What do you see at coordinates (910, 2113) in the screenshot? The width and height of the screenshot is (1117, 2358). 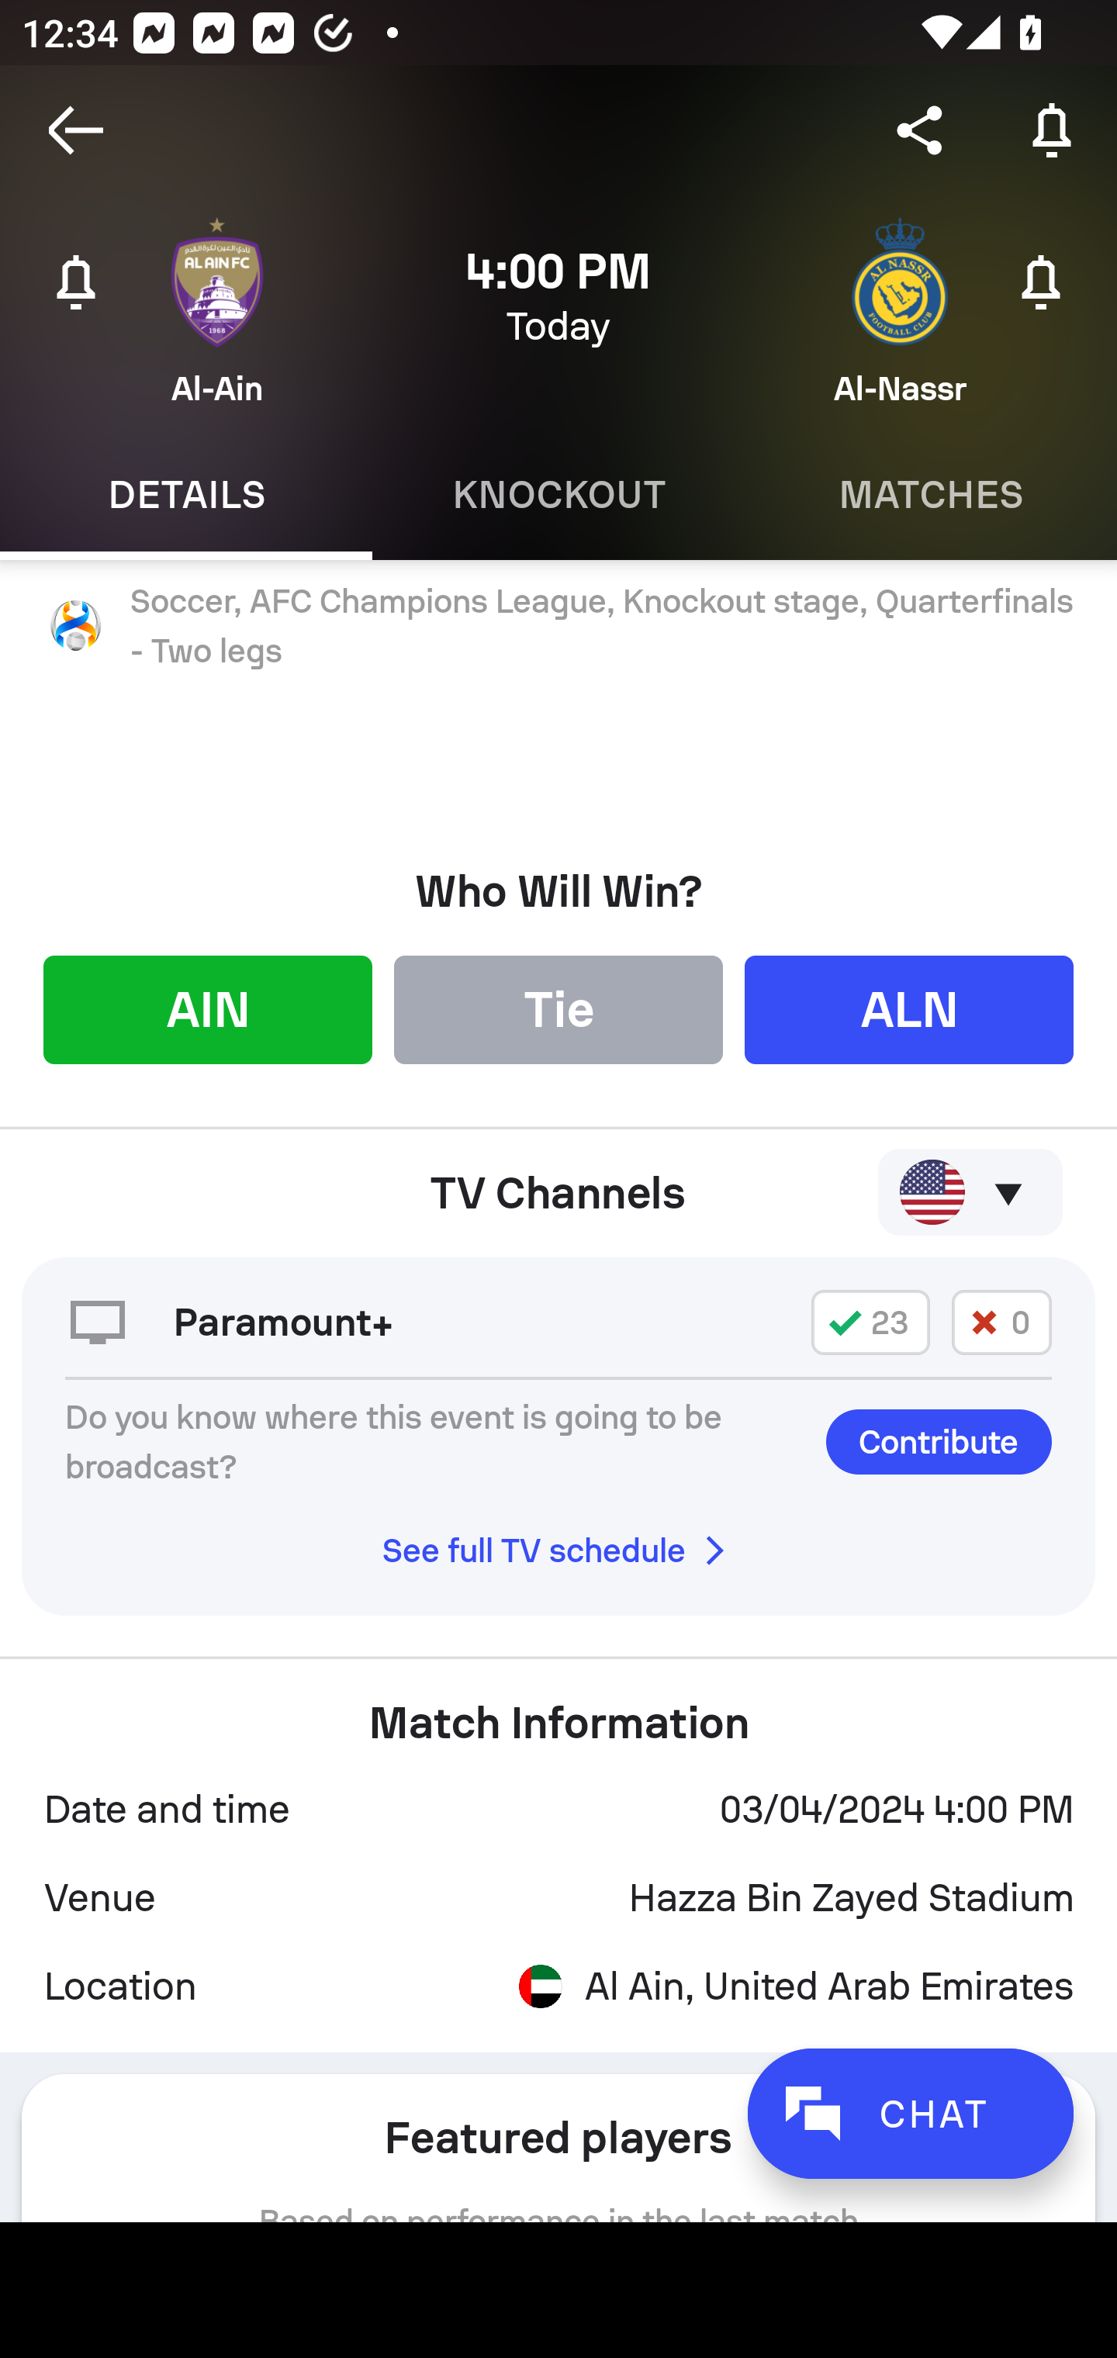 I see `CHAT` at bounding box center [910, 2113].